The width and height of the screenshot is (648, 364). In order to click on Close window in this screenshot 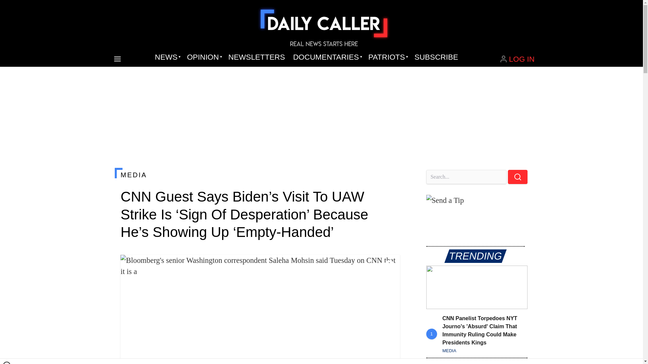, I will do `click(7, 363)`.